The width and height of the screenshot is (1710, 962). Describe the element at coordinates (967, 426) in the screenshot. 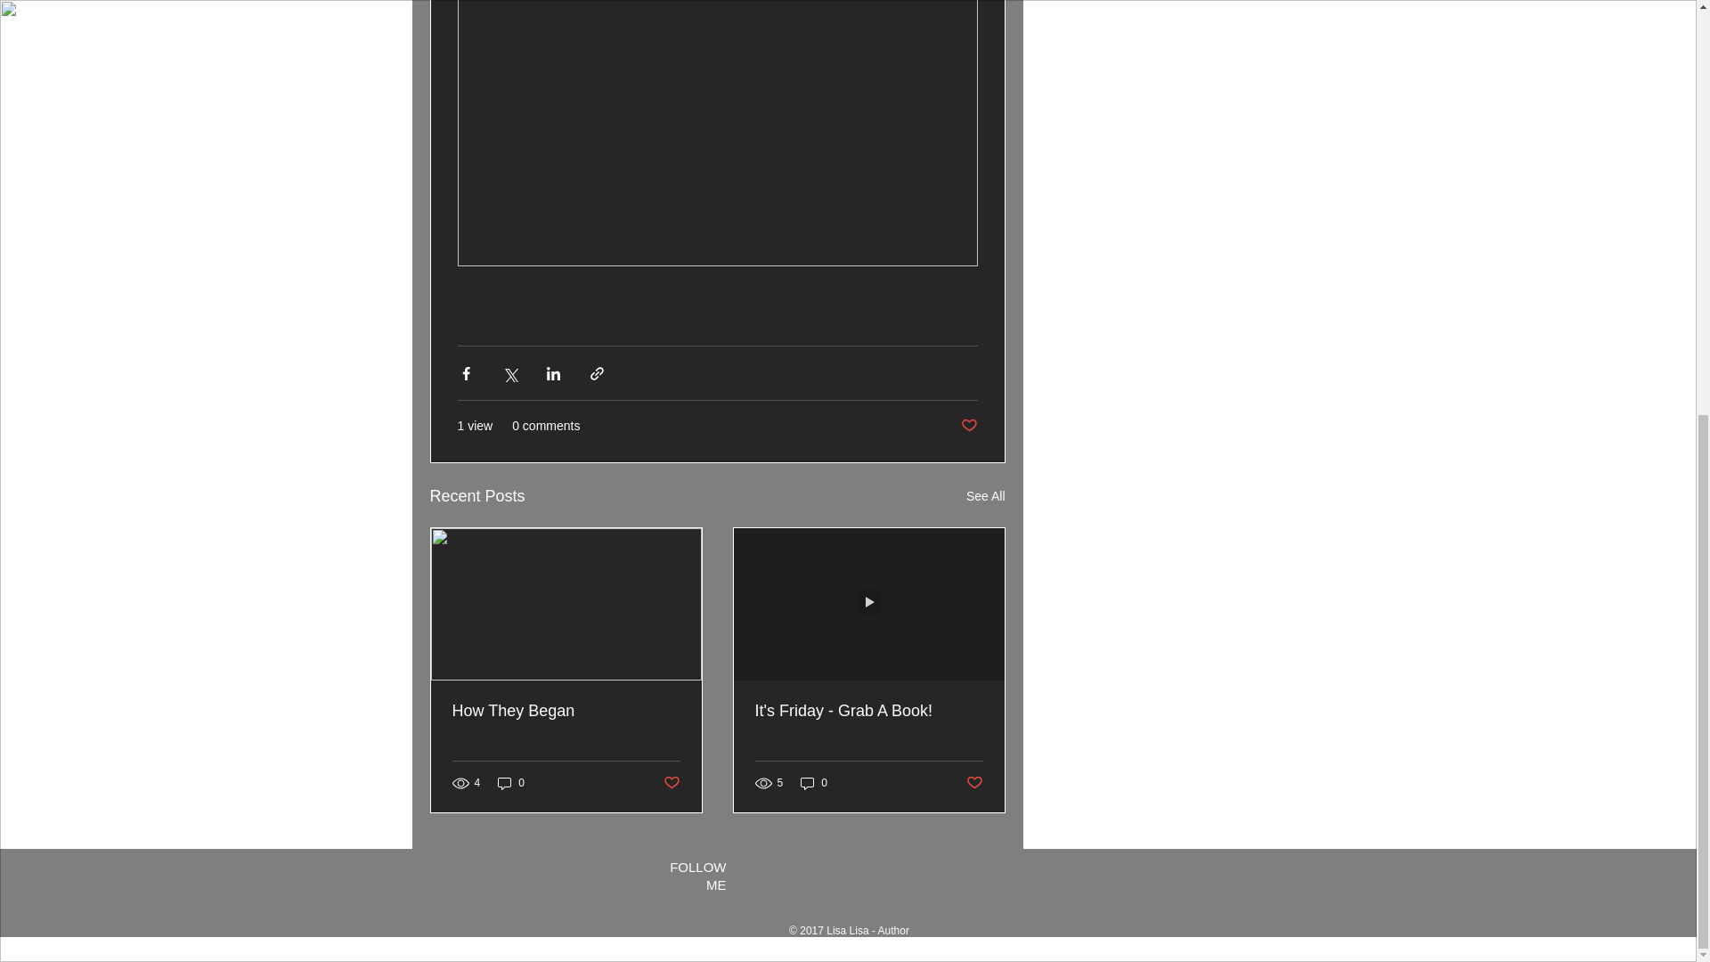

I see `Post not marked as liked` at that location.